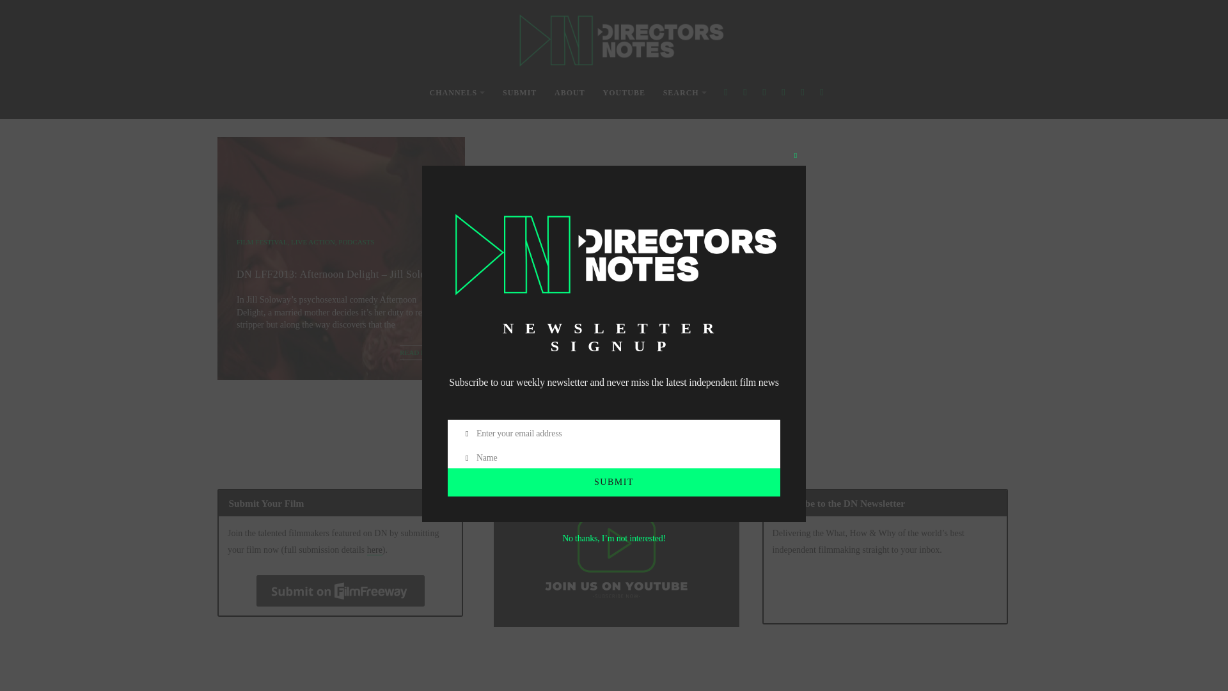 This screenshot has height=691, width=1228. What do you see at coordinates (783, 26) in the screenshot?
I see `You Tube` at bounding box center [783, 26].